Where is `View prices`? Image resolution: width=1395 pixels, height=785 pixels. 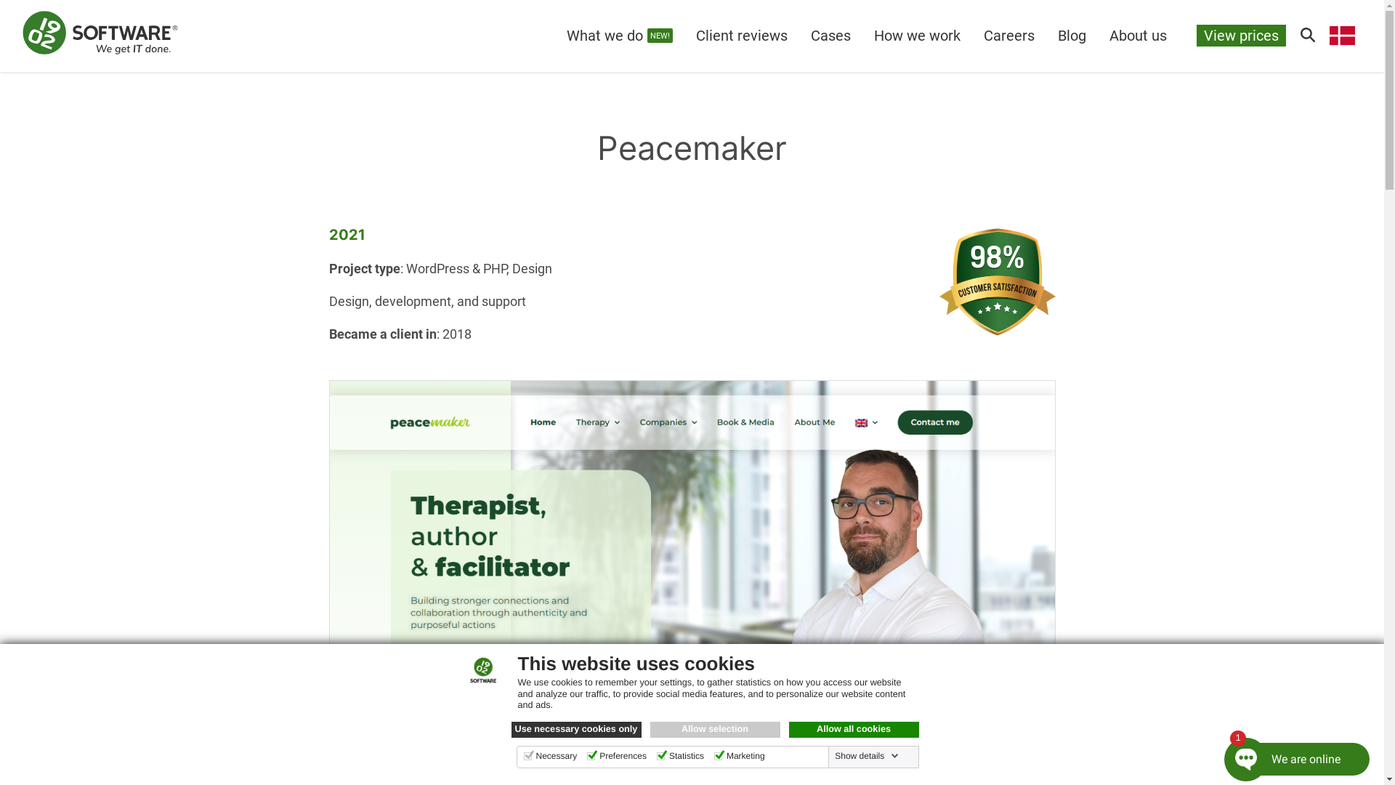
View prices is located at coordinates (1241, 36).